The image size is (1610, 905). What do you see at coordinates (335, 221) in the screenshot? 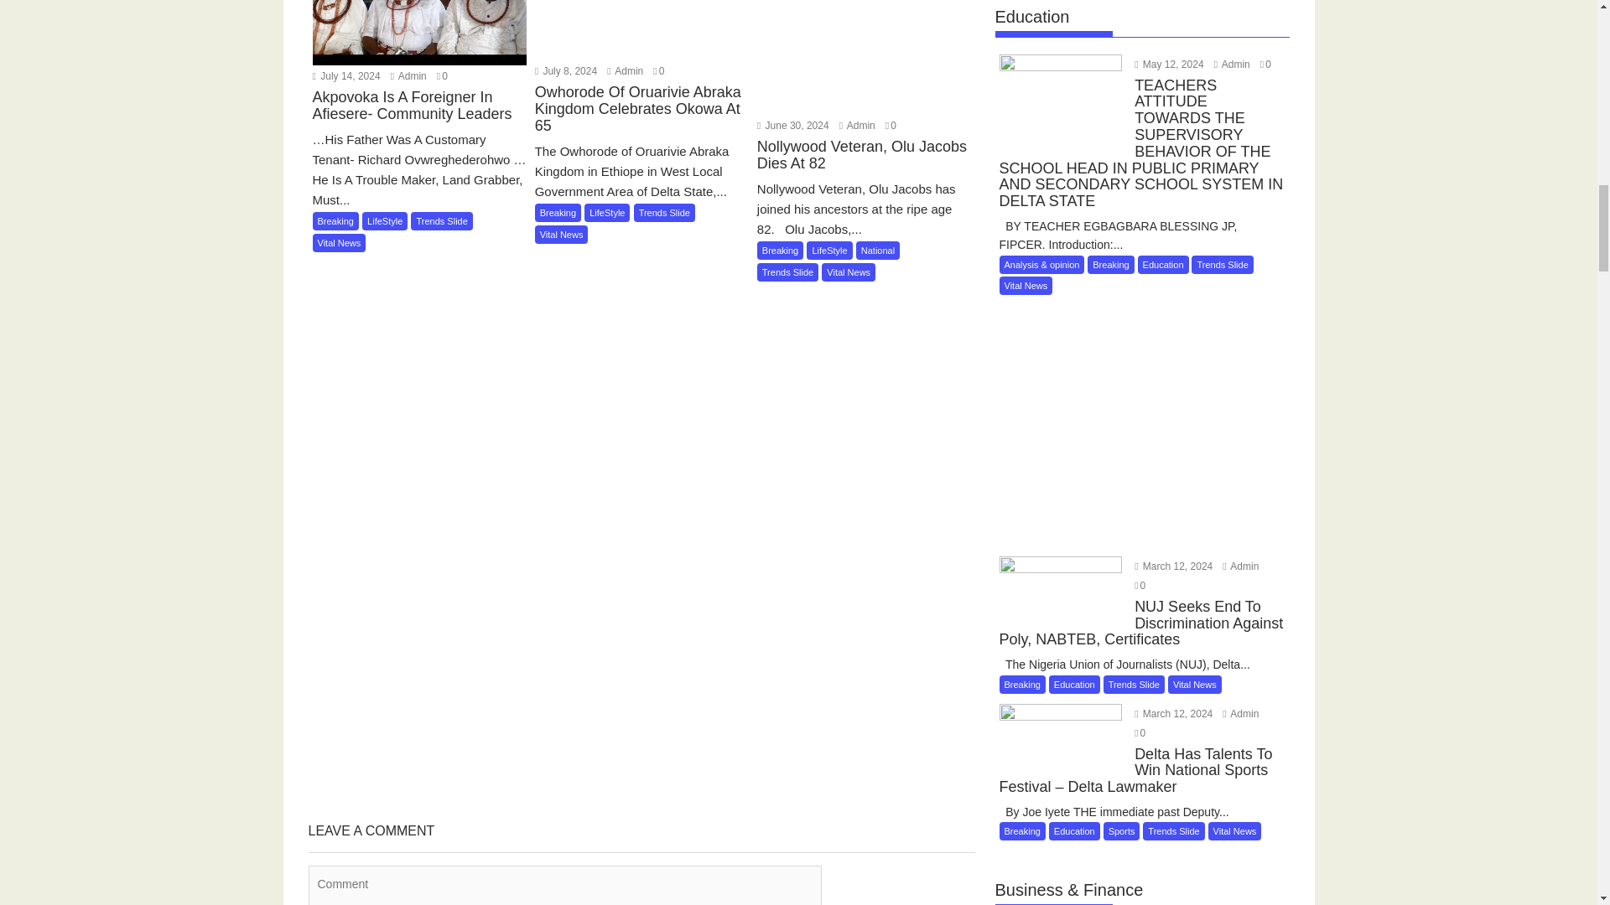
I see `Breaking` at bounding box center [335, 221].